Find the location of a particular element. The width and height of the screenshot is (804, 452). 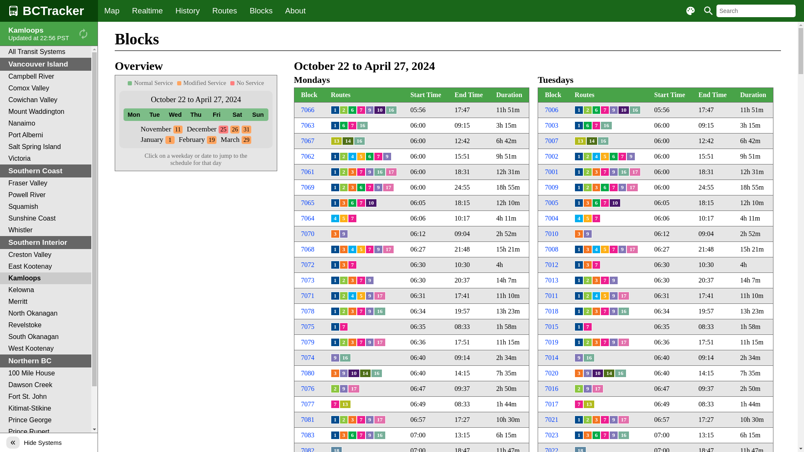

Prince George is located at coordinates (46, 420).